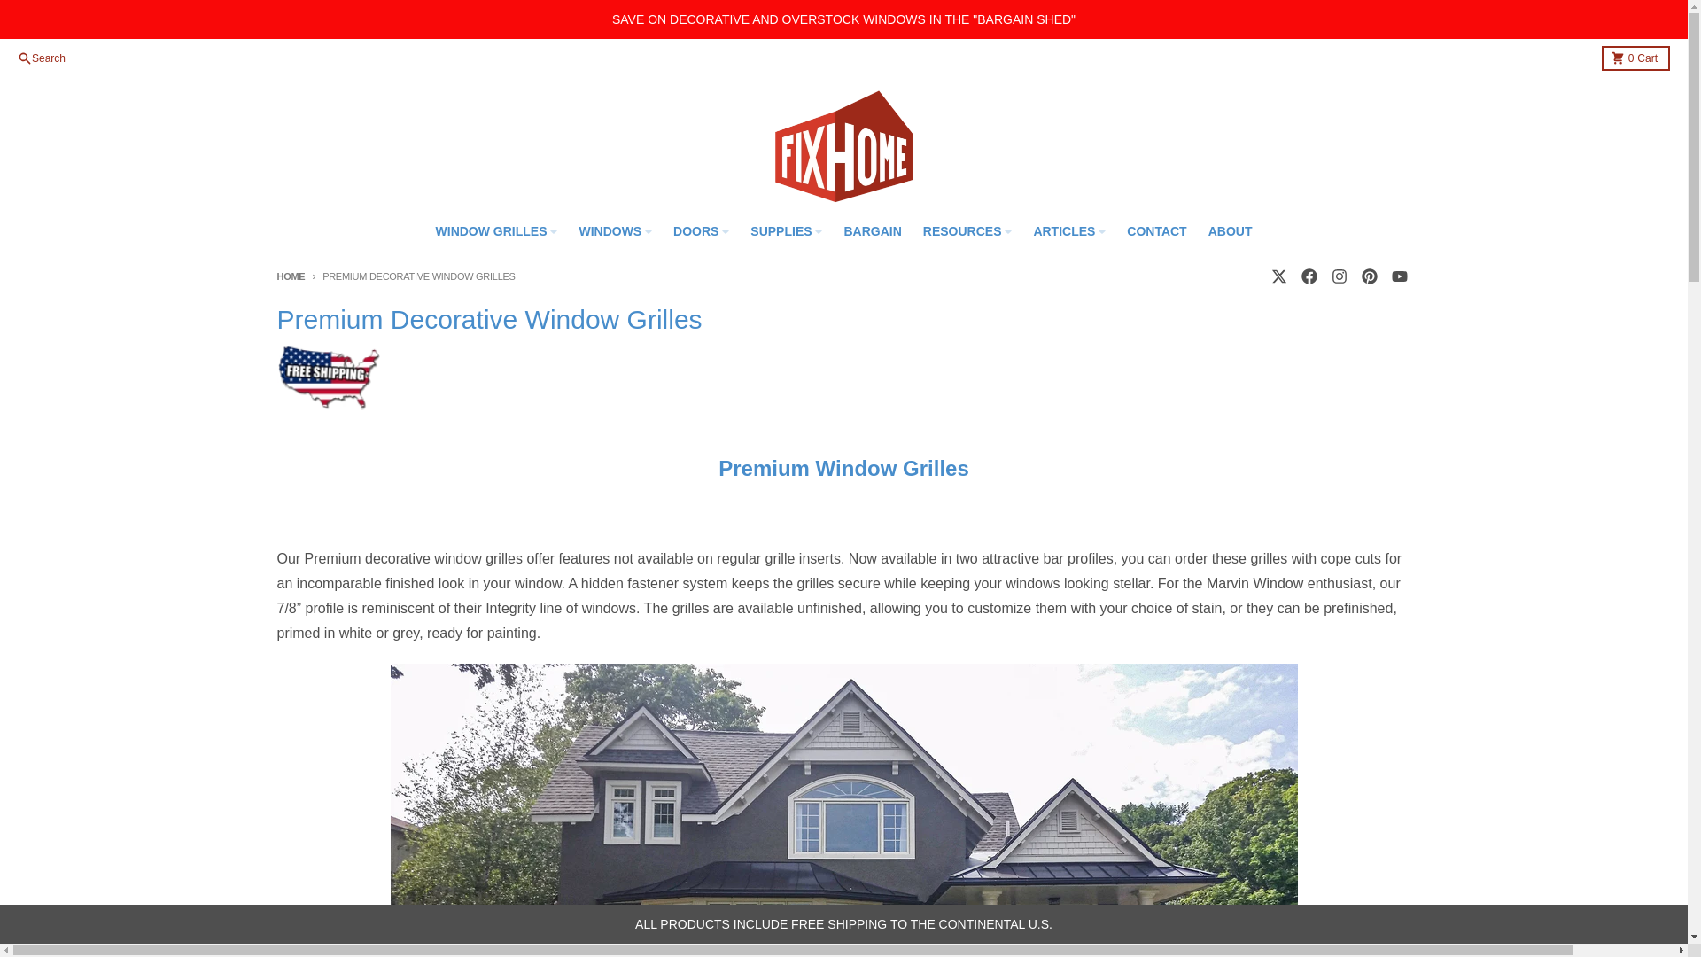 This screenshot has width=1701, height=957. I want to click on Back to the homepage, so click(41, 58).